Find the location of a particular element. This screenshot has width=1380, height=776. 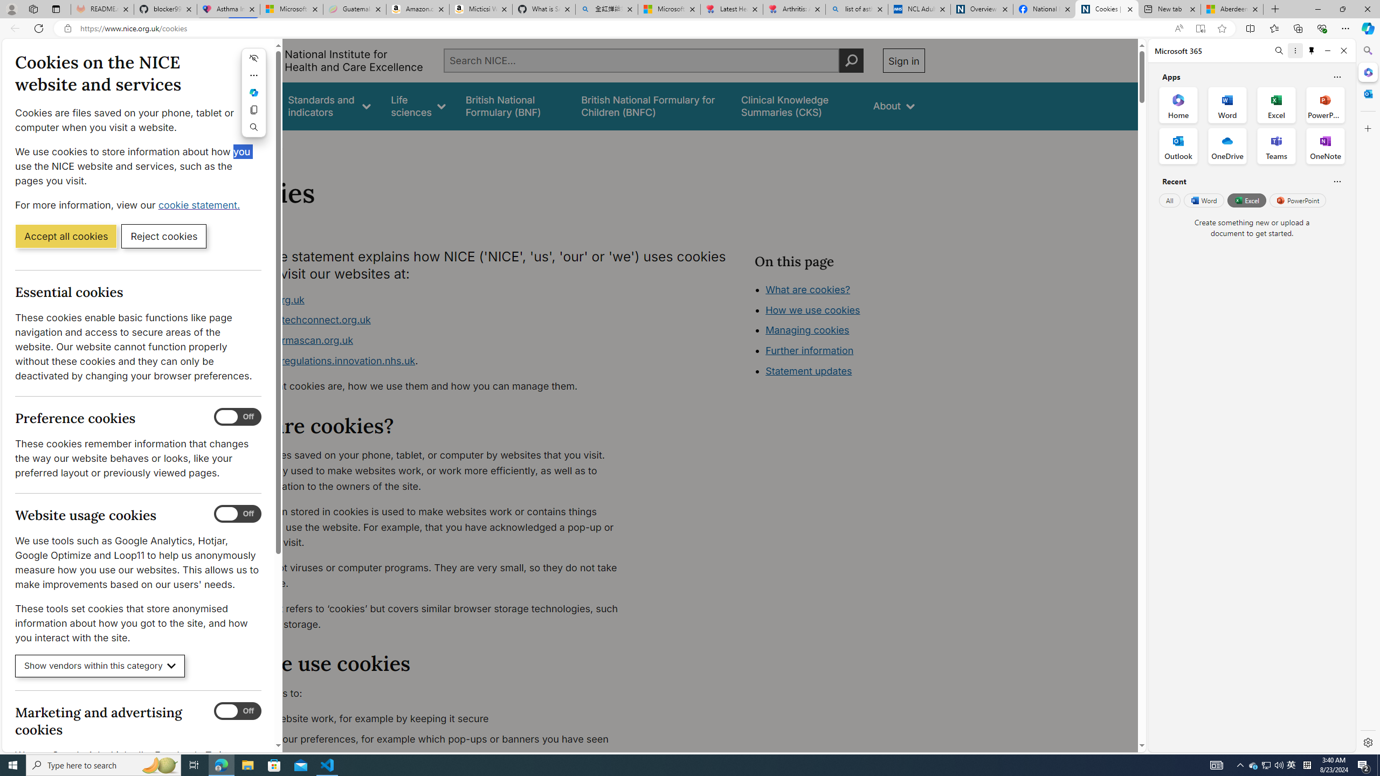

Managing cookies is located at coordinates (808, 330).